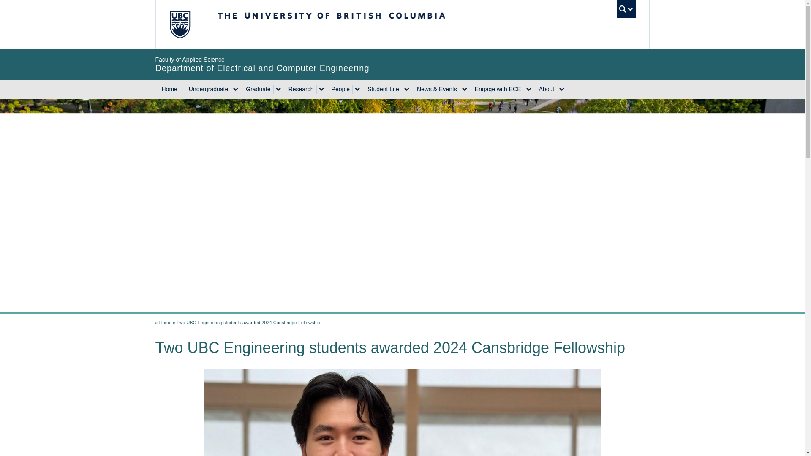 The image size is (811, 456). What do you see at coordinates (626, 9) in the screenshot?
I see `UBC Search` at bounding box center [626, 9].